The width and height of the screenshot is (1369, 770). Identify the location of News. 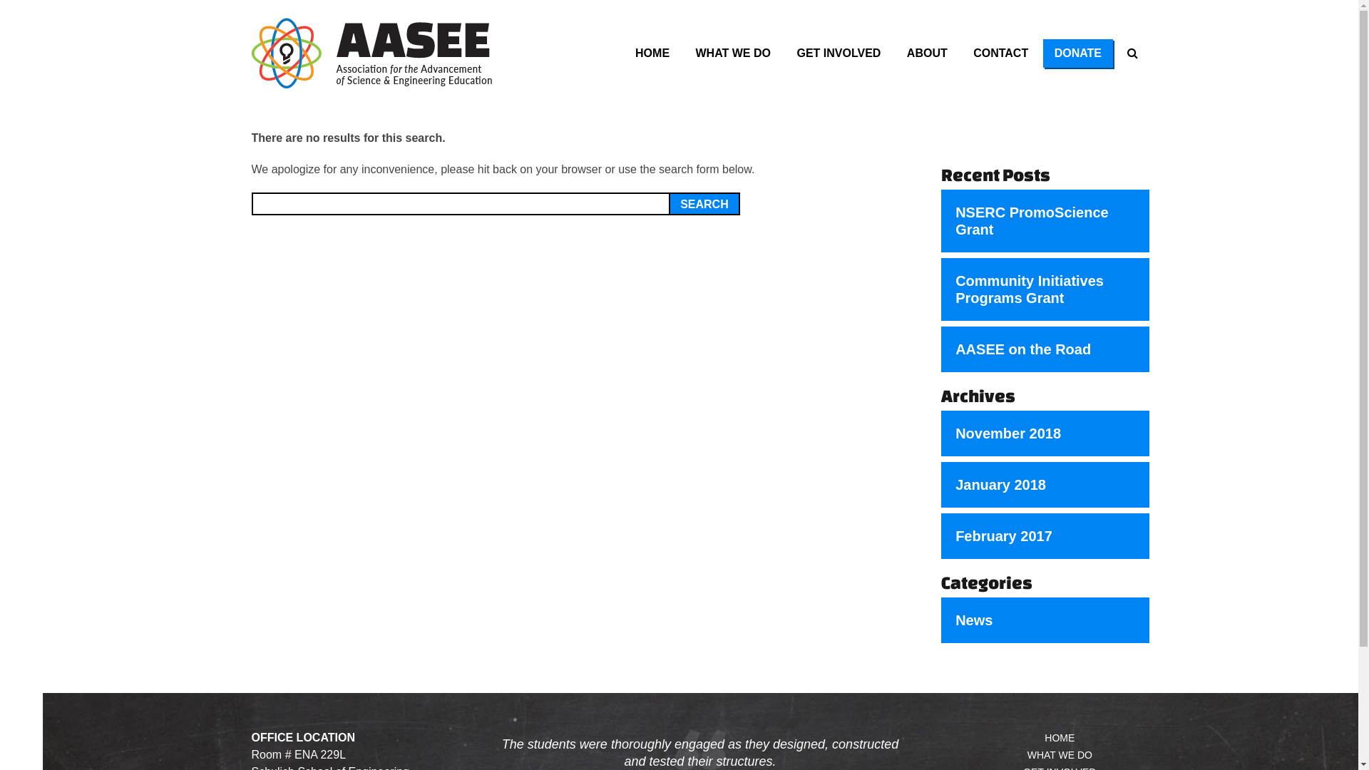
(1045, 620).